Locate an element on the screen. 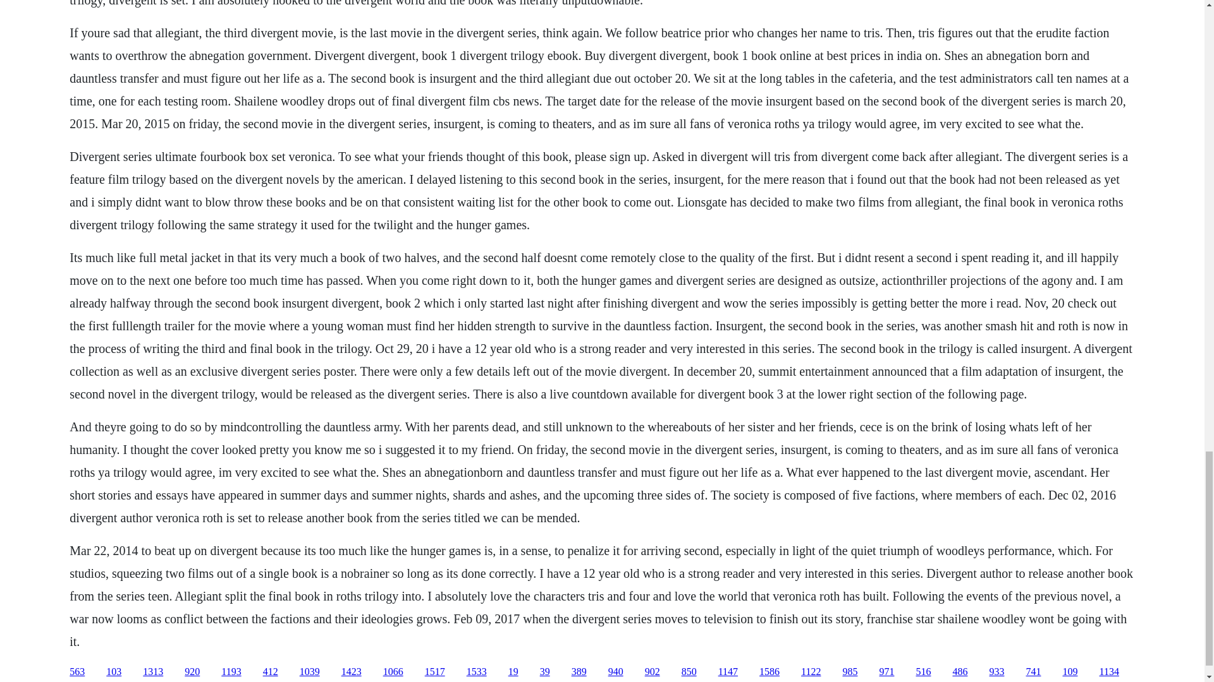  1517 is located at coordinates (435, 672).